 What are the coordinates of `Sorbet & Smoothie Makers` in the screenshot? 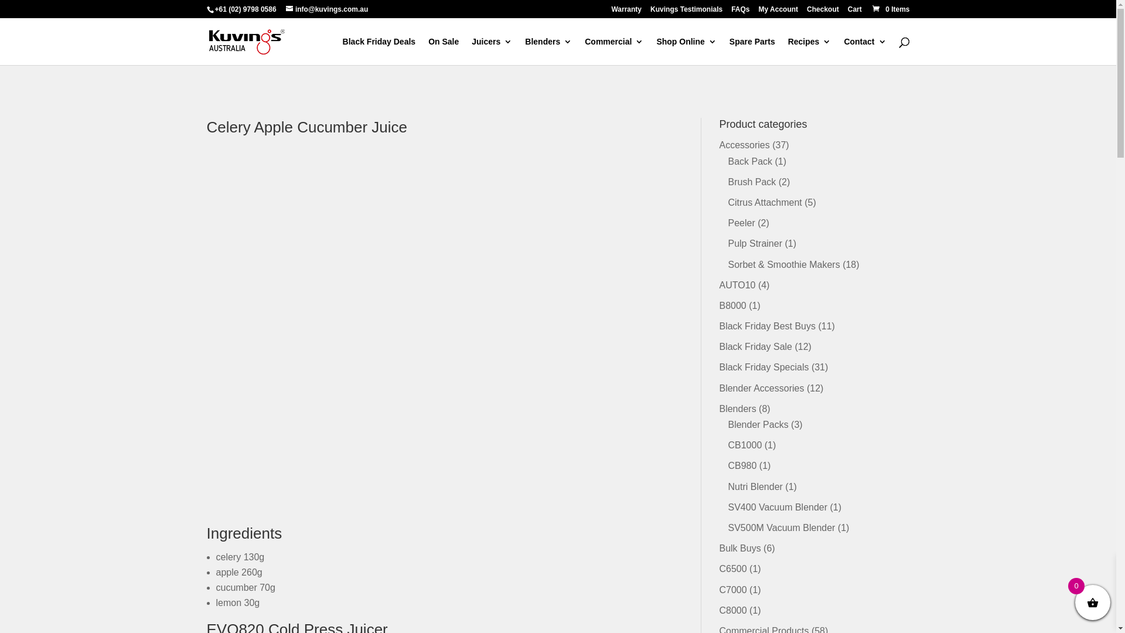 It's located at (784, 265).